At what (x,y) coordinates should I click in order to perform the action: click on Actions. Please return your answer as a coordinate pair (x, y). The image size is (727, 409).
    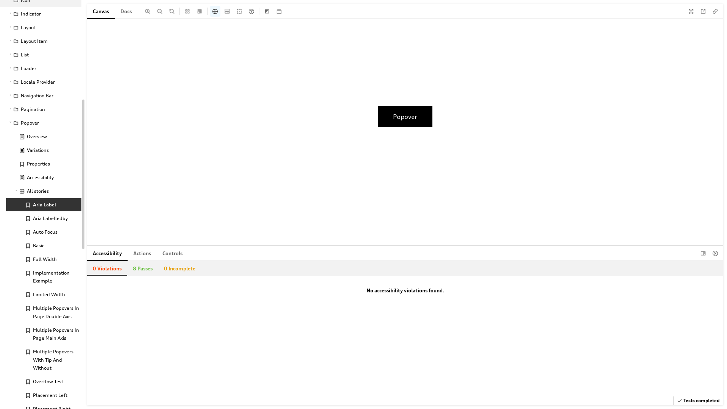
    Looking at the image, I should click on (142, 253).